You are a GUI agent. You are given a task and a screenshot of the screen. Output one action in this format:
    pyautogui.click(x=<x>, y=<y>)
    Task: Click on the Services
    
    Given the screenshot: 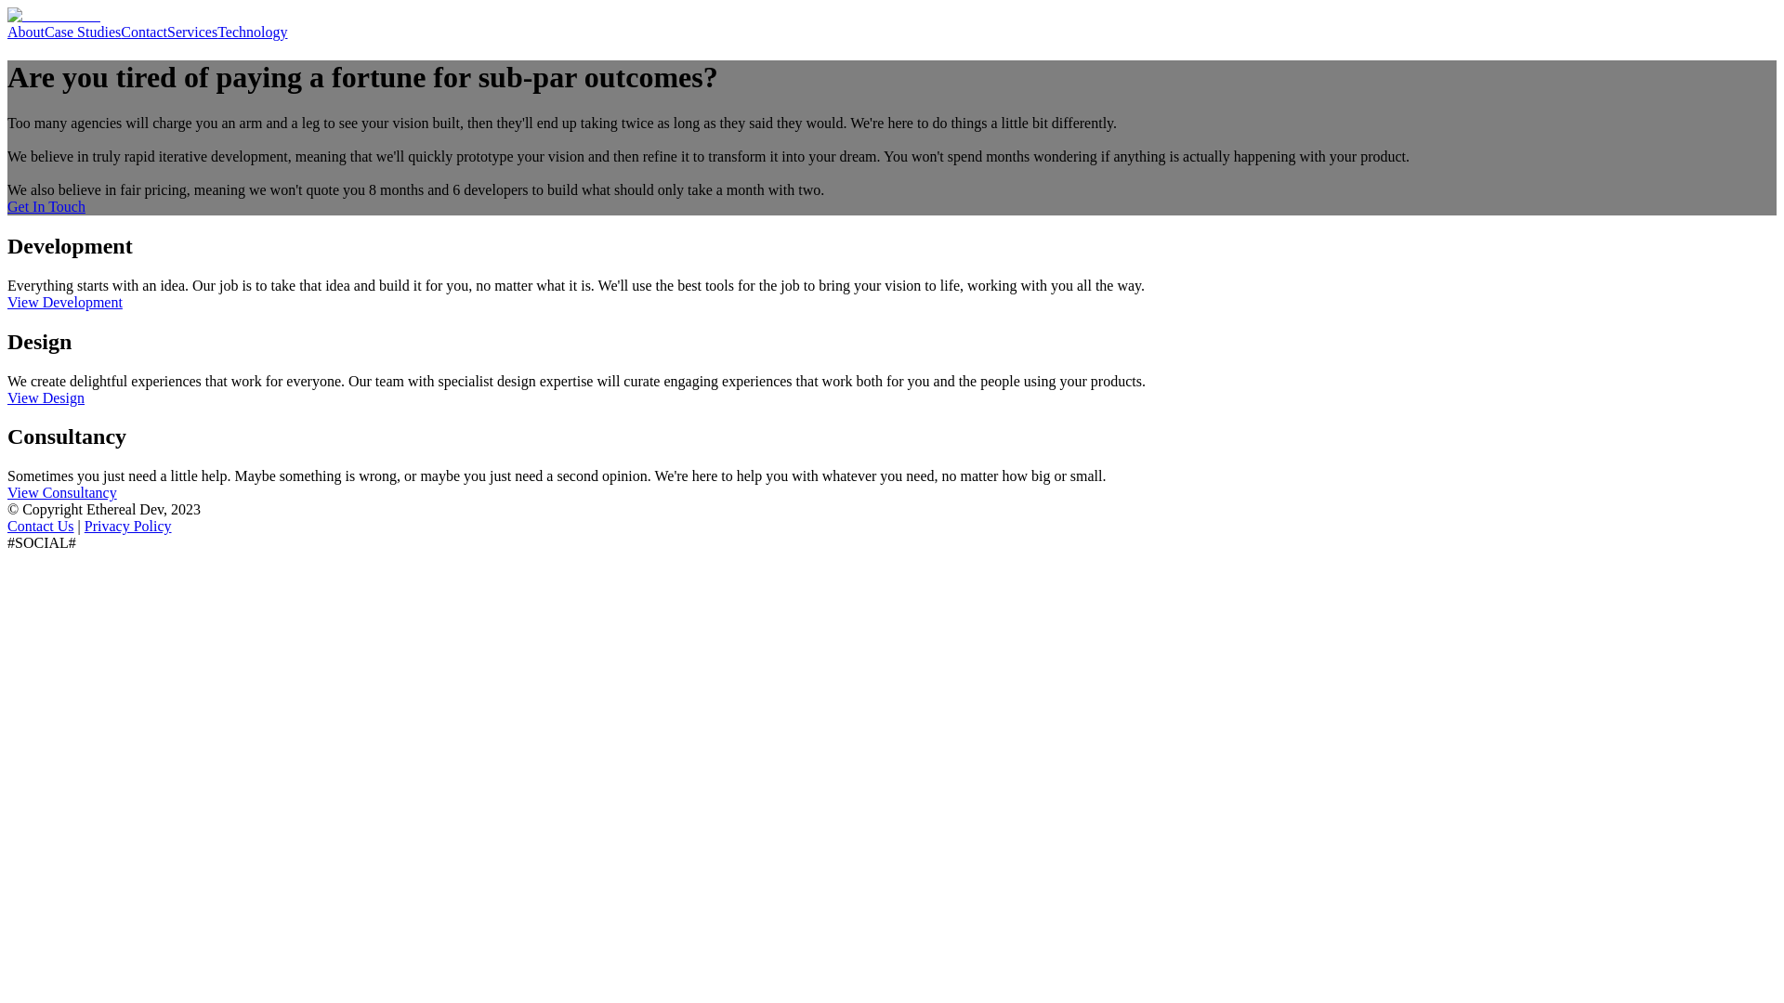 What is the action you would take?
    pyautogui.click(x=192, y=32)
    